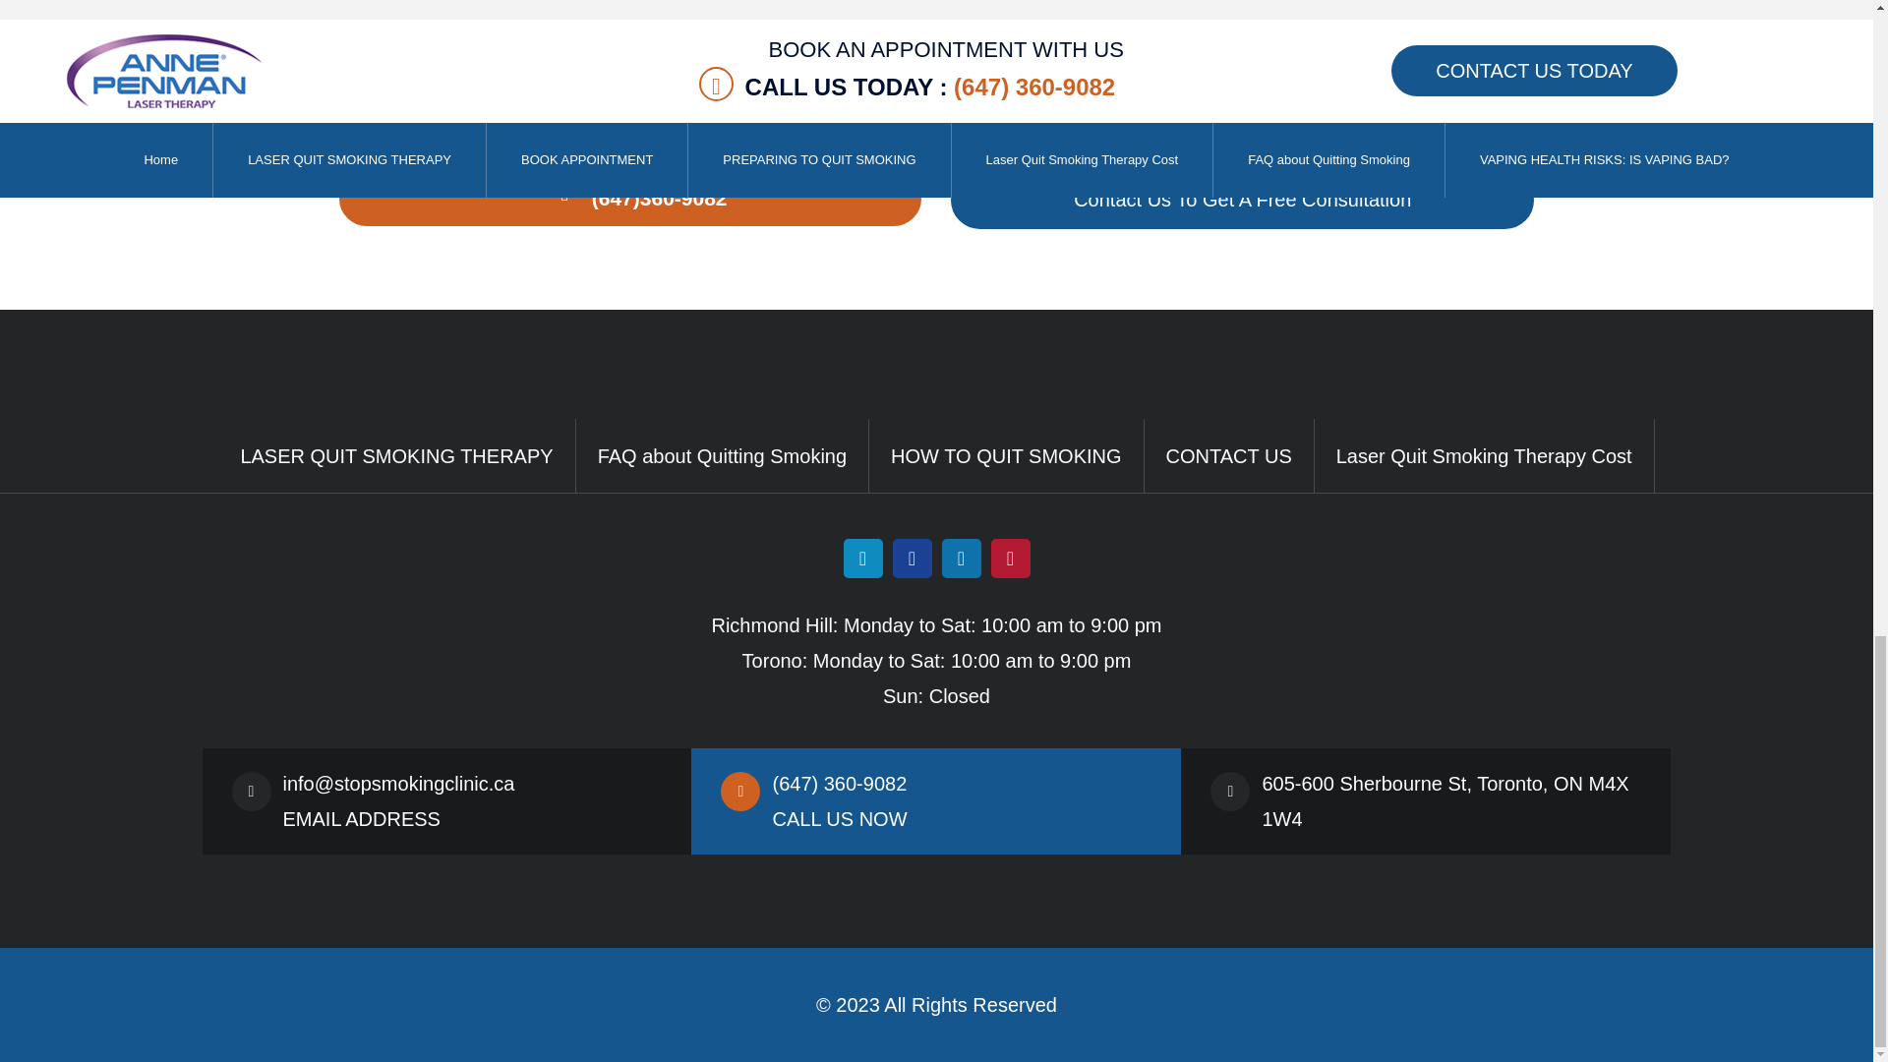  Describe the element at coordinates (1485, 456) in the screenshot. I see `Laser Quit Smoking Therapy Cost` at that location.